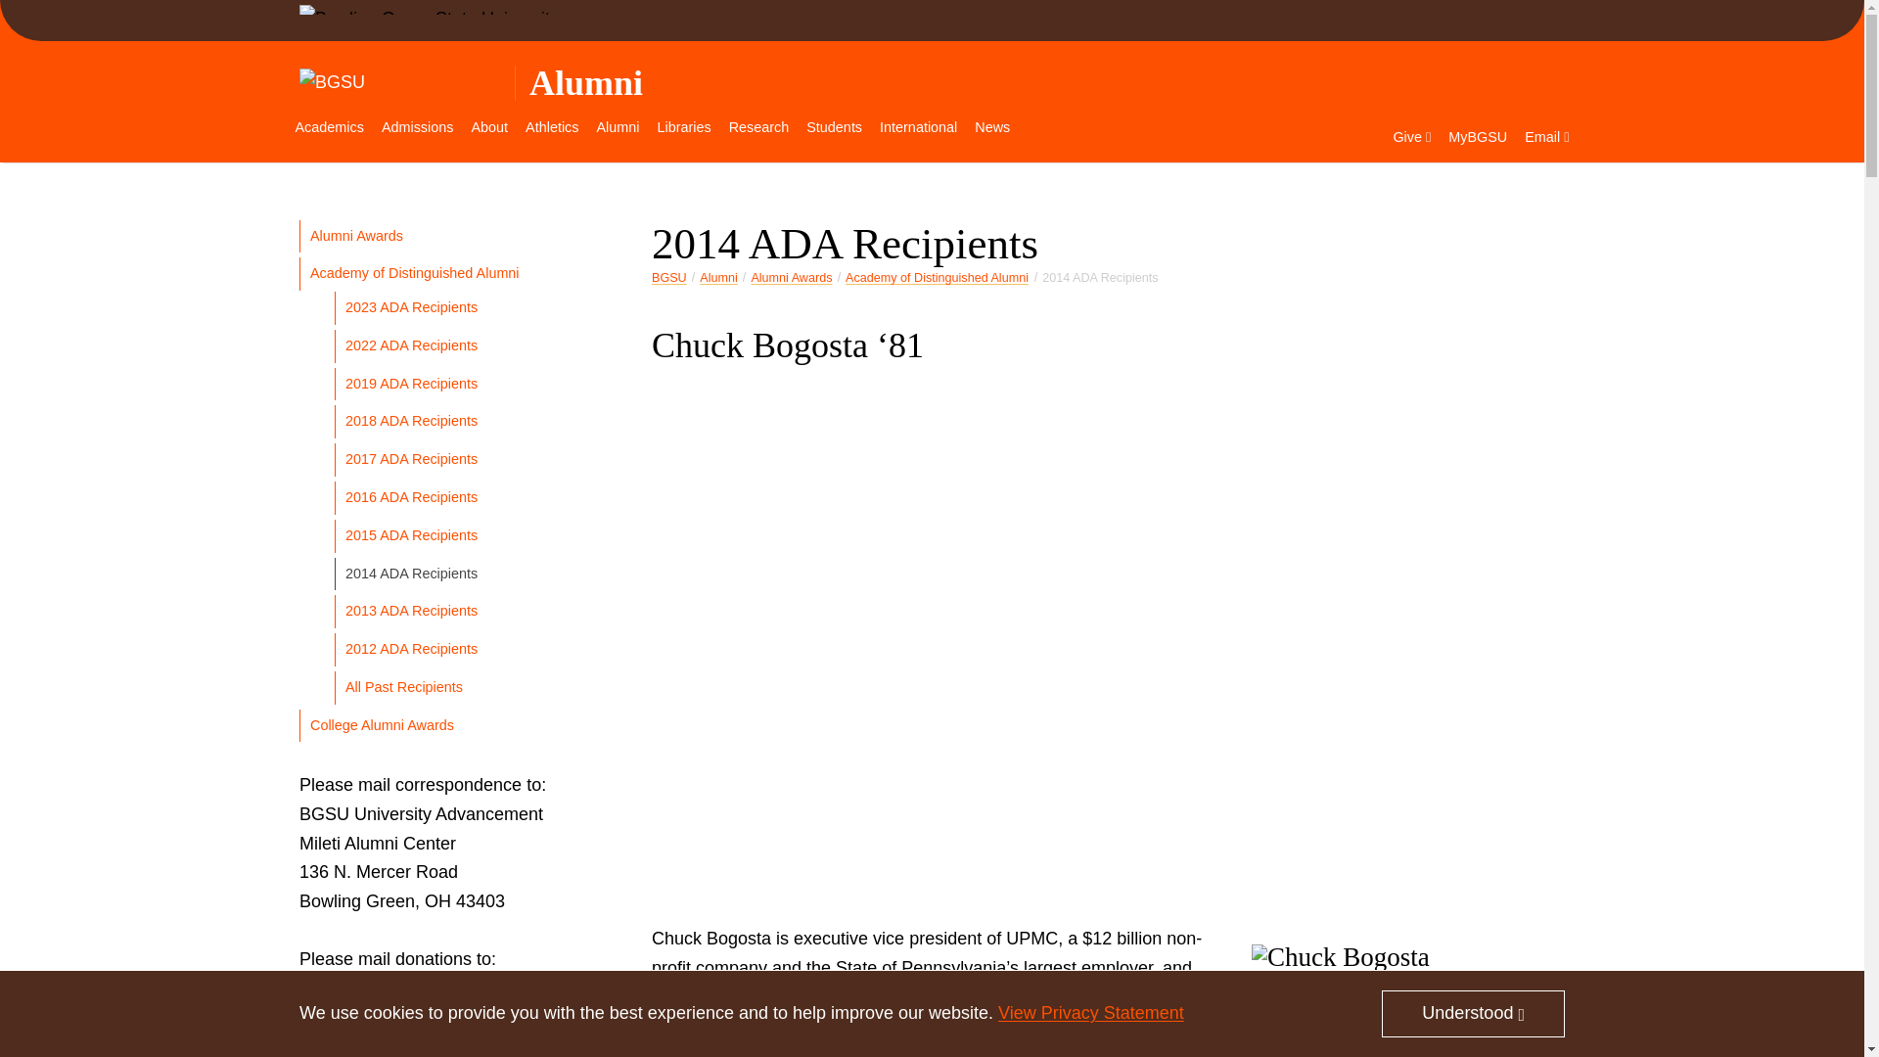 This screenshot has width=1879, height=1057. Describe the element at coordinates (1090, 1012) in the screenshot. I see `View Privacy Statement` at that location.